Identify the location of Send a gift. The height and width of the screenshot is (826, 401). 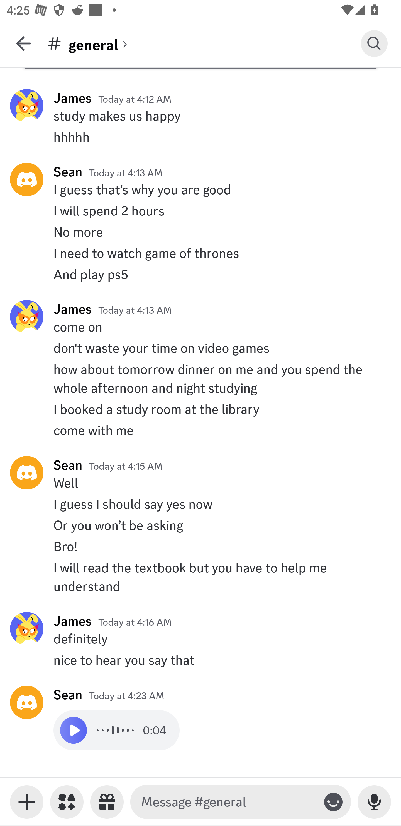
(107, 802).